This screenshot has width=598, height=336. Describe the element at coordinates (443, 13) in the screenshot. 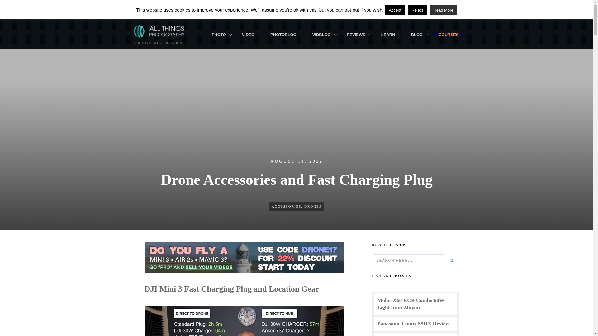

I see `SEARCH` at that location.